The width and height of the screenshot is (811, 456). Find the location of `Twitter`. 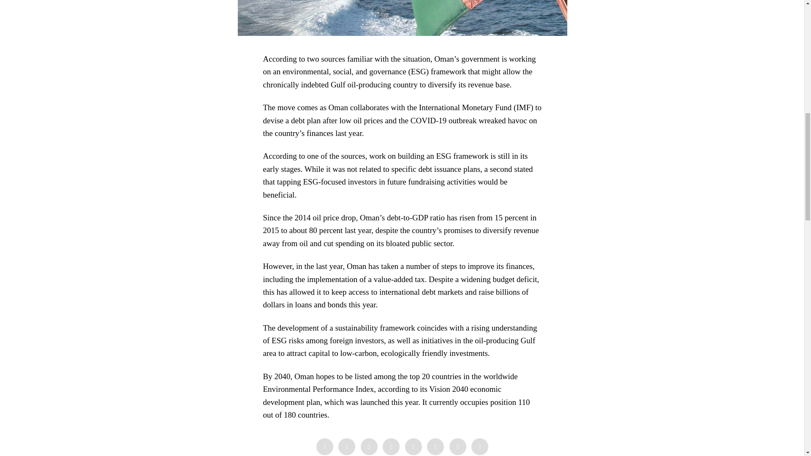

Twitter is located at coordinates (369, 446).